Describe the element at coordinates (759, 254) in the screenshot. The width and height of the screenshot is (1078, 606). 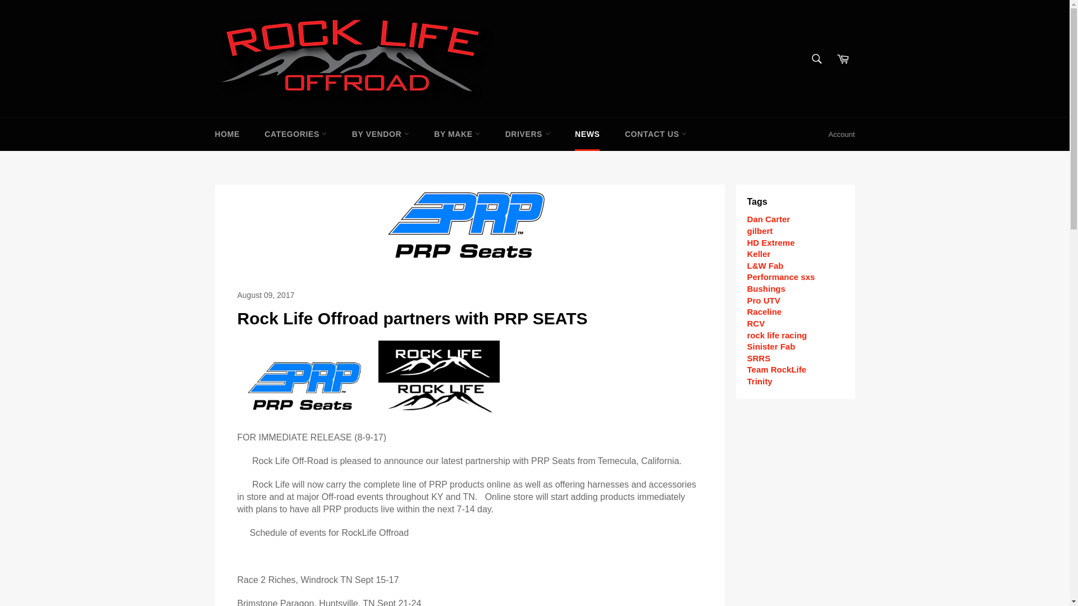
I see `Show articles tagged Keller` at that location.